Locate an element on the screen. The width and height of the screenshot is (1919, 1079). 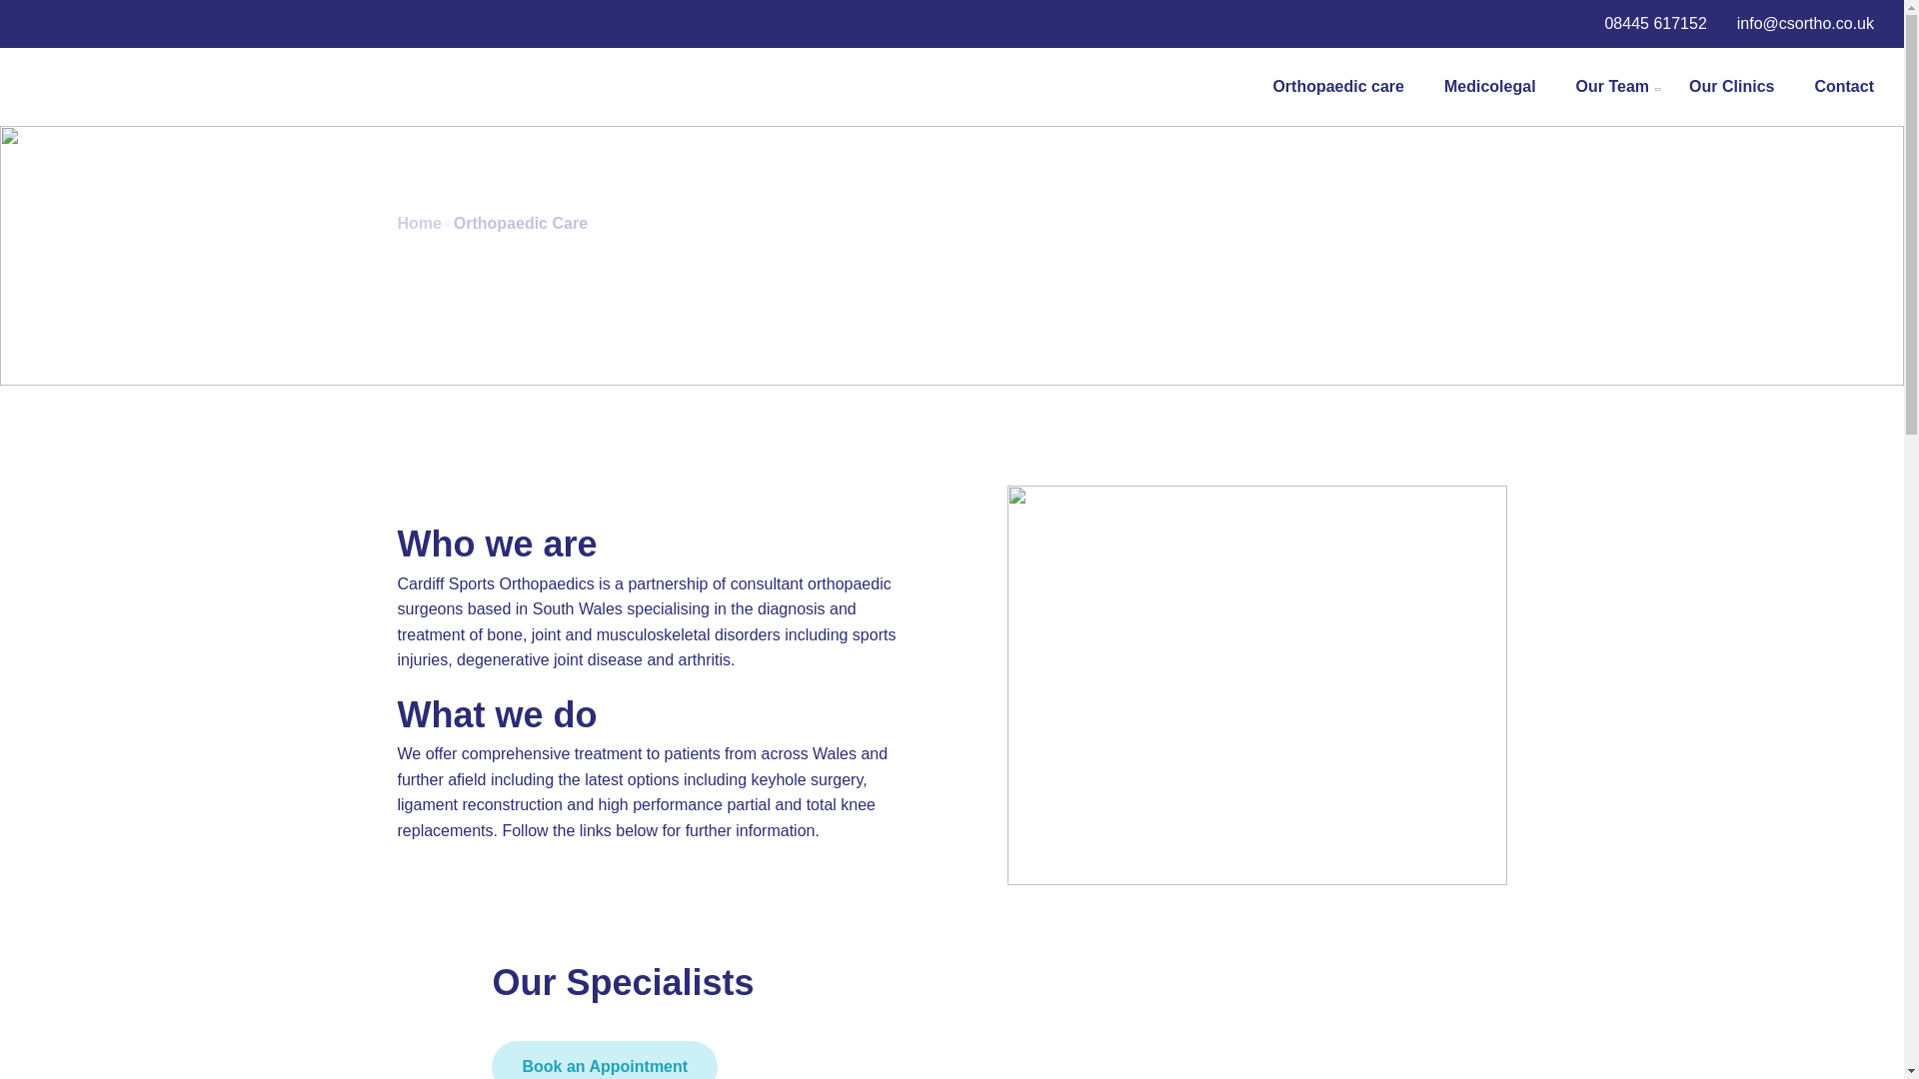
Orthopaedic care is located at coordinates (1337, 86).